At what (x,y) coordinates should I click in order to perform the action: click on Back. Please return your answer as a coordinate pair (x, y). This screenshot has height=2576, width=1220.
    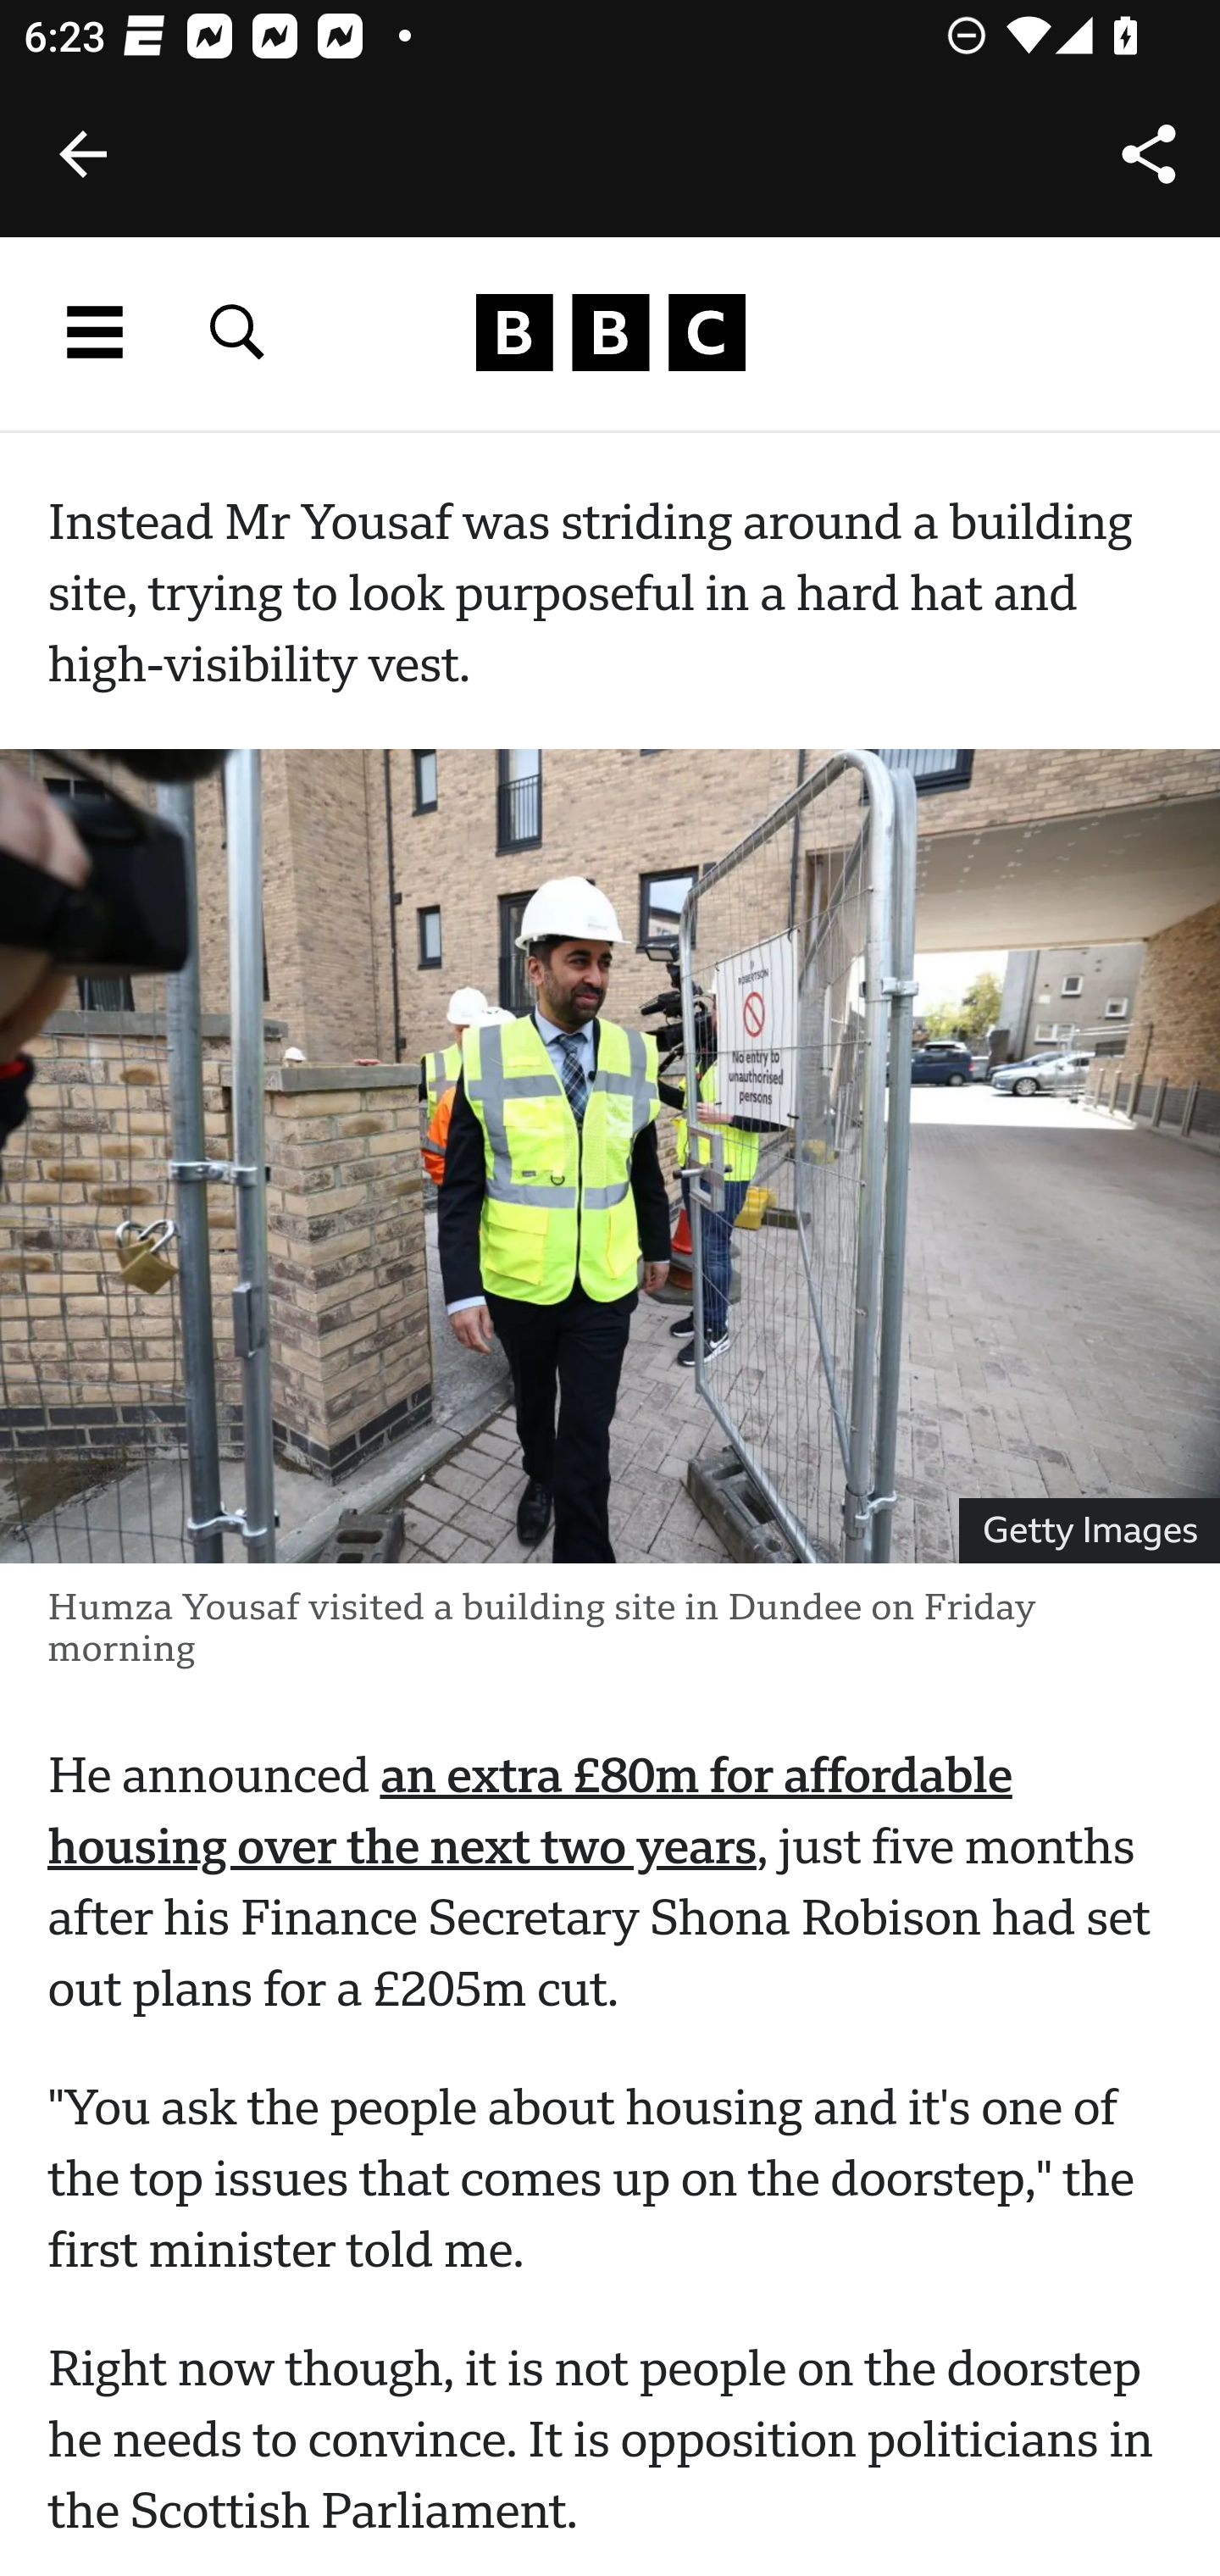
    Looking at the image, I should click on (83, 154).